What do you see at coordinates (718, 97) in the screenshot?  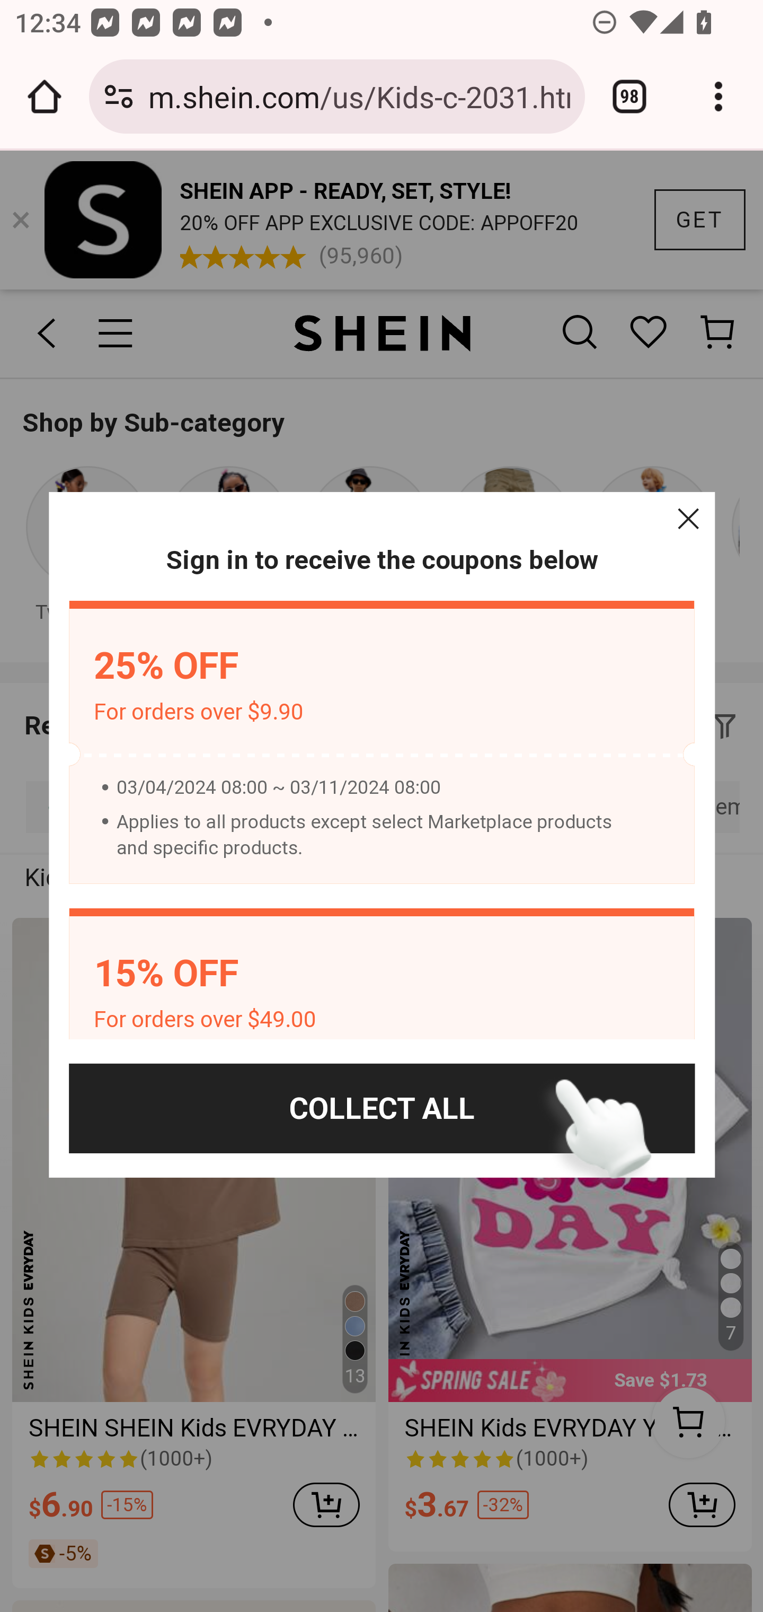 I see `Customize and control Google Chrome` at bounding box center [718, 97].